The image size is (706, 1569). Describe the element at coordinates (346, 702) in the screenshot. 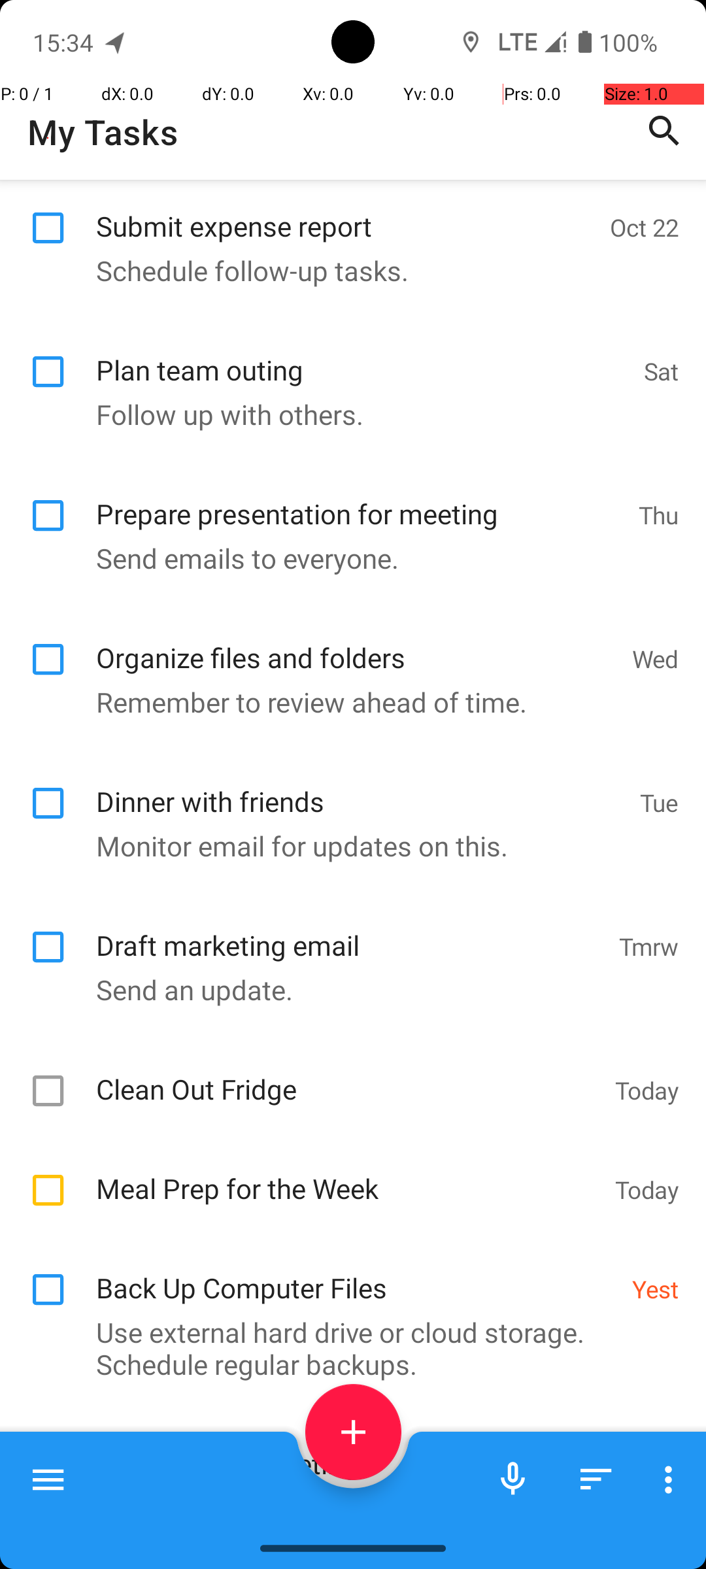

I see `Remember to review ahead of time.` at that location.